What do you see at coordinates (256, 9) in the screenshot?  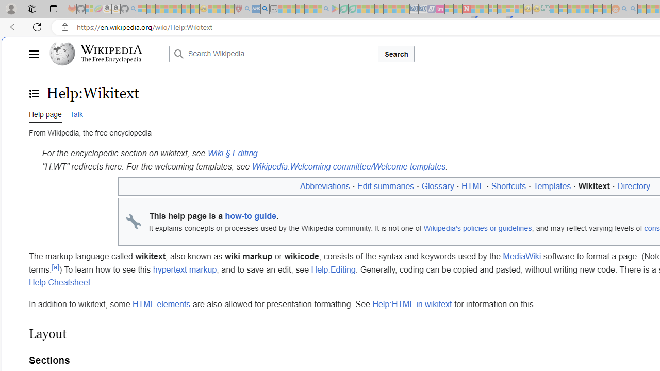 I see `NCL Adult Asthma Inhaler Choice Guideline - Sleeping` at bounding box center [256, 9].